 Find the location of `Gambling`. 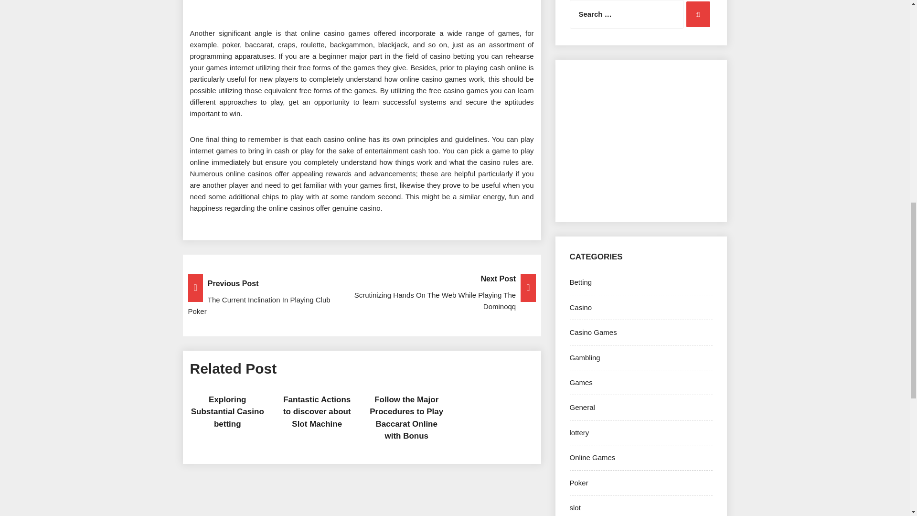

Gambling is located at coordinates (585, 357).